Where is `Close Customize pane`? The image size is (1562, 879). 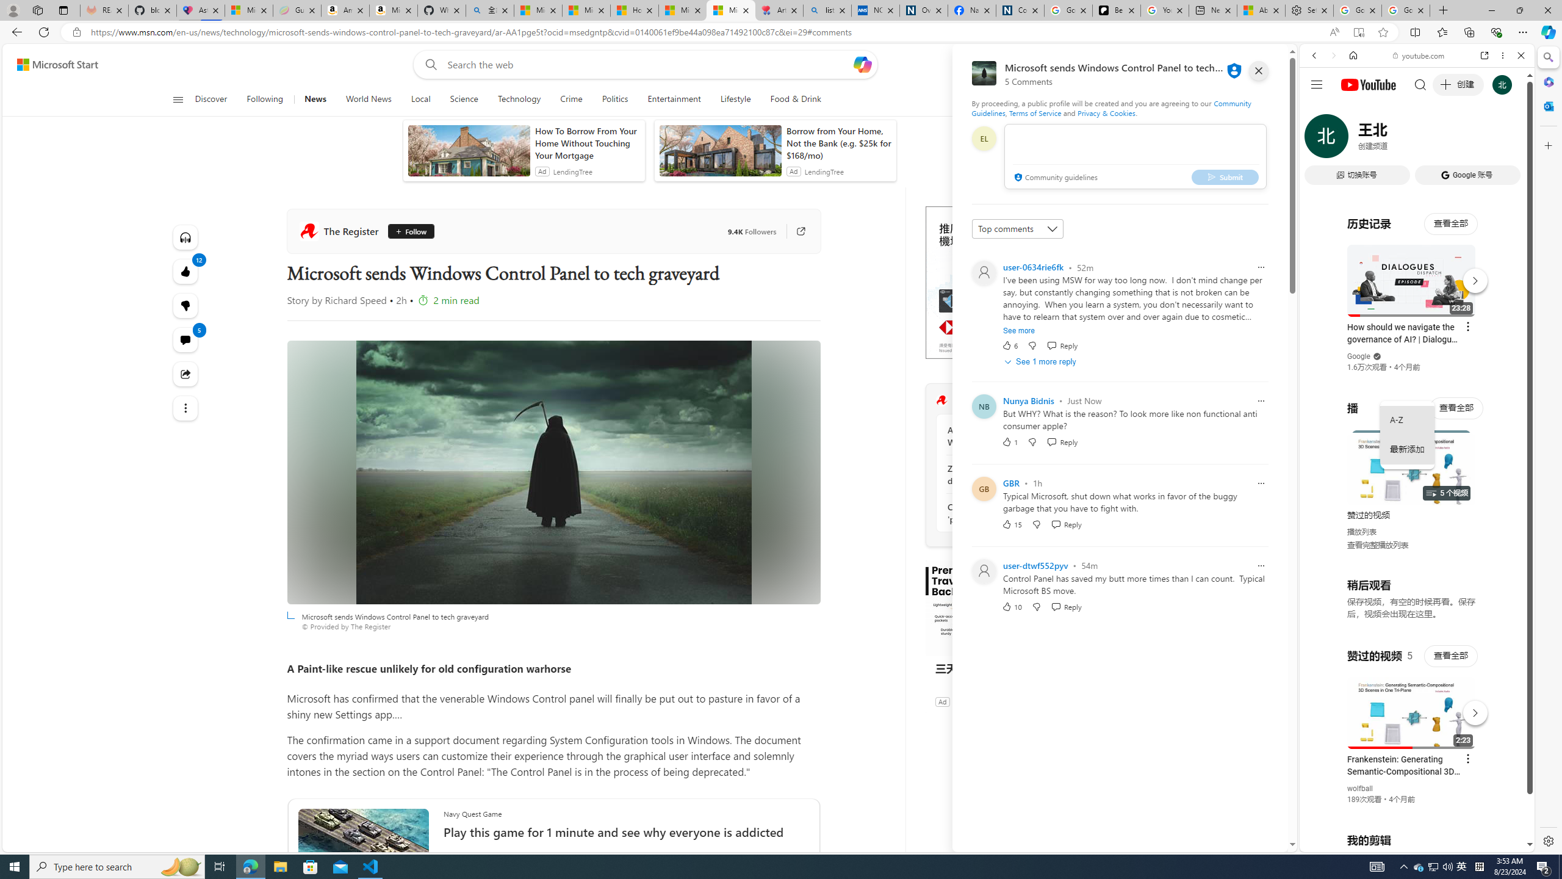
Close Customize pane is located at coordinates (1547, 145).